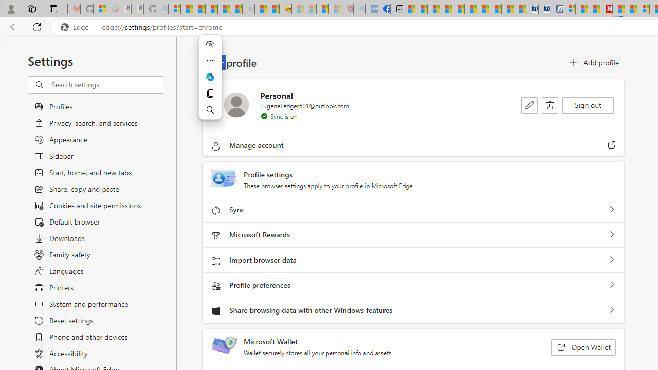 Image resolution: width=658 pixels, height=370 pixels. What do you see at coordinates (569, 9) in the screenshot?
I see `Microsoft account | Privacy` at bounding box center [569, 9].